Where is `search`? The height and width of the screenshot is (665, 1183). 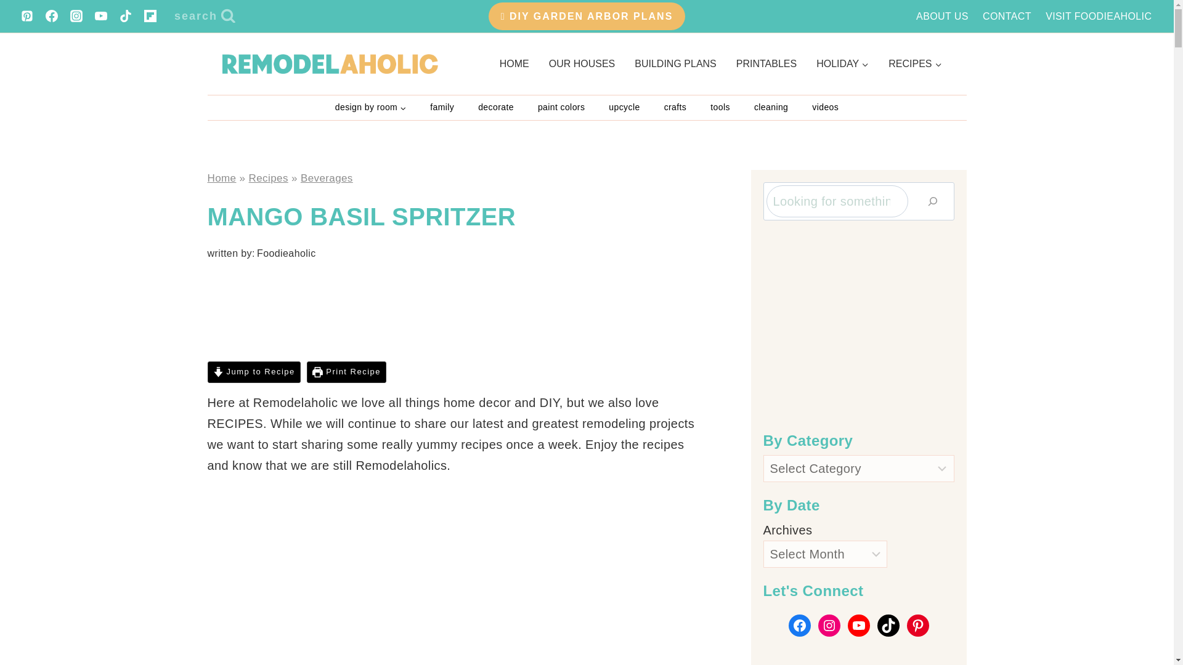 search is located at coordinates (205, 16).